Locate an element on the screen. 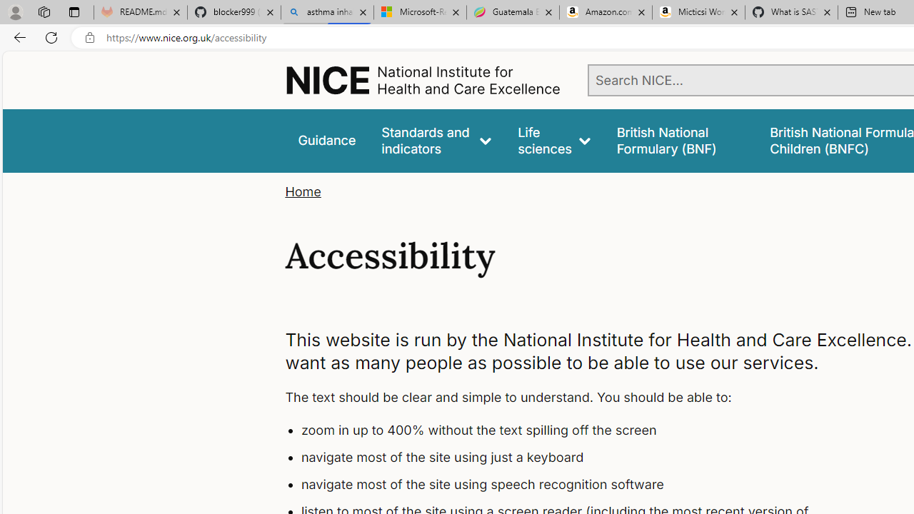  Life sciences is located at coordinates (554, 140).